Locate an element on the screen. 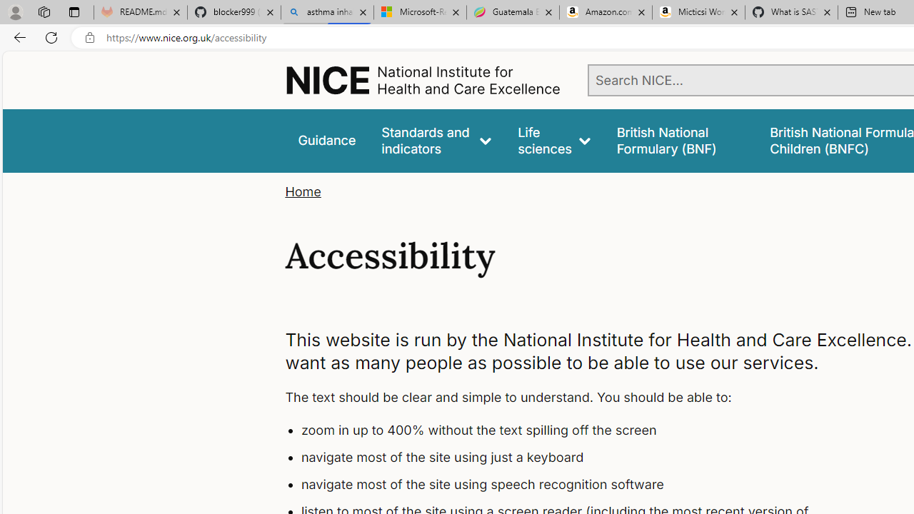  Life sciences is located at coordinates (554, 140).